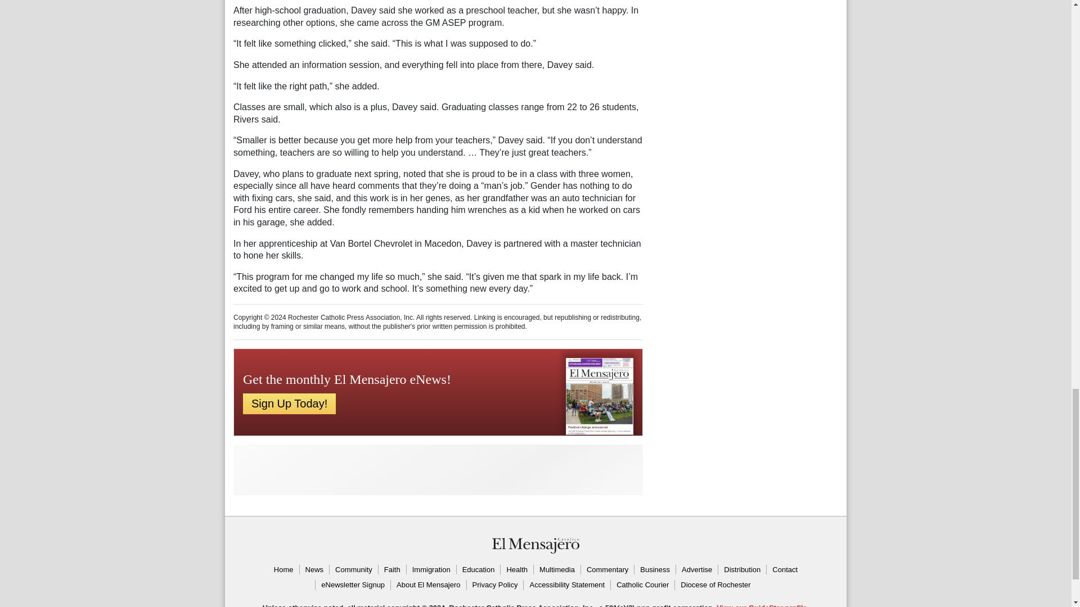 This screenshot has height=607, width=1080. Describe the element at coordinates (741, 570) in the screenshot. I see `Distribution` at that location.